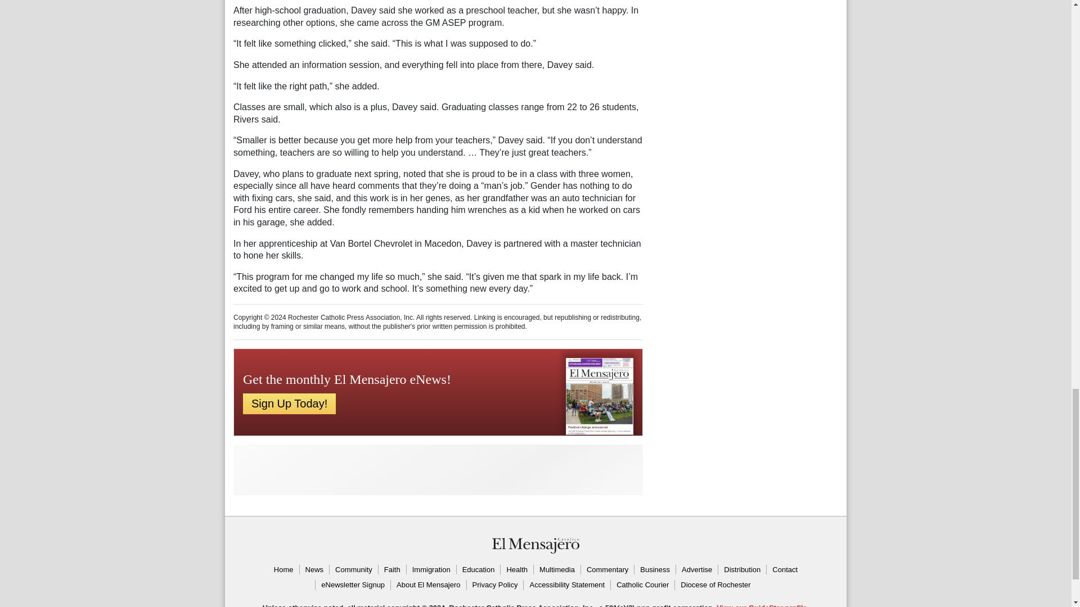 This screenshot has height=607, width=1080. Describe the element at coordinates (741, 570) in the screenshot. I see `Distribution` at that location.